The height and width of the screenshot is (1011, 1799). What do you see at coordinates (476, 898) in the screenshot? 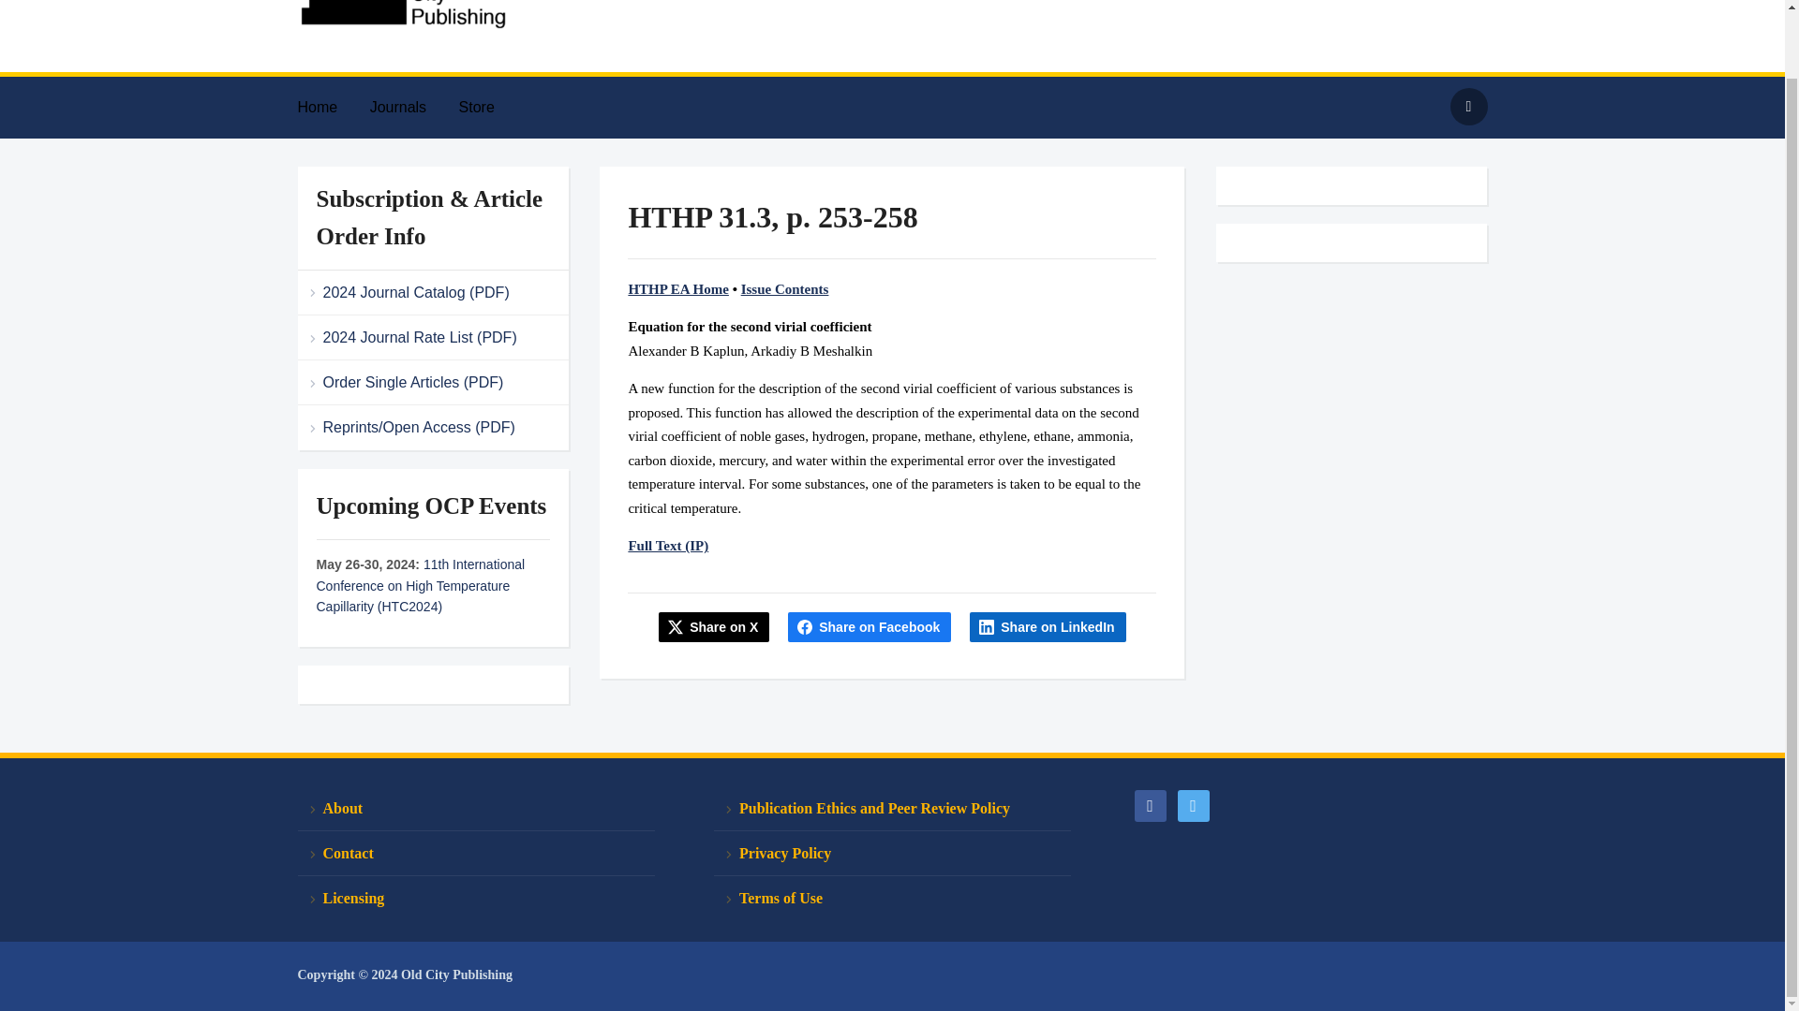
I see `Licensing` at bounding box center [476, 898].